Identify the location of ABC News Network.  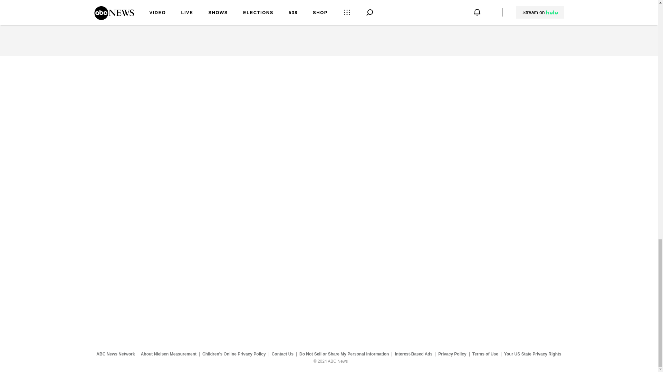
(115, 354).